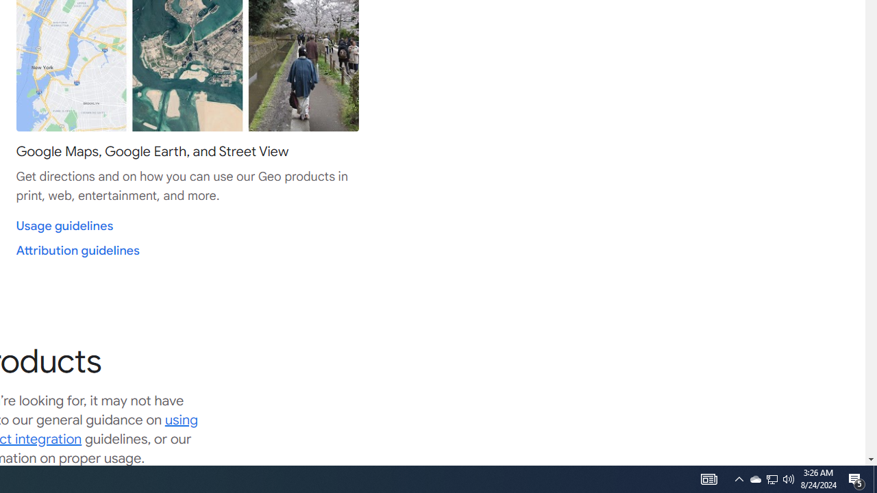  What do you see at coordinates (77, 251) in the screenshot?
I see `Attribution guidelines` at bounding box center [77, 251].